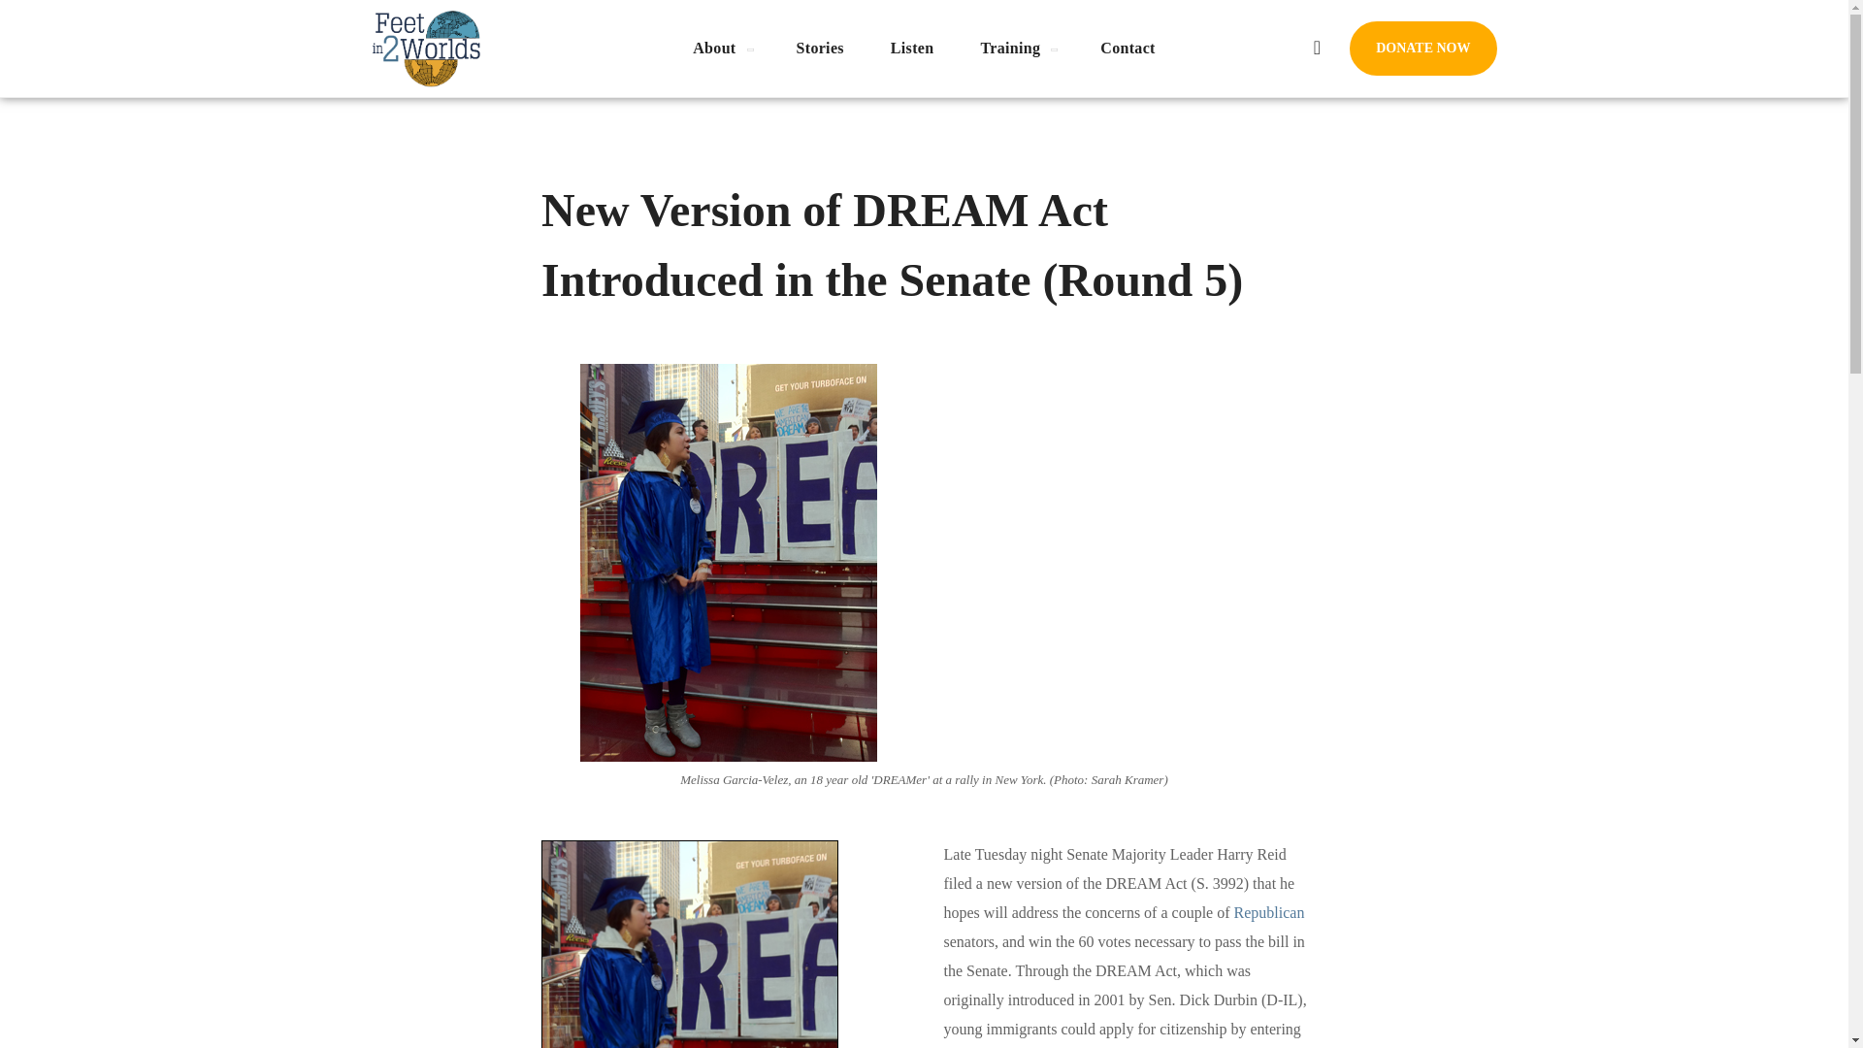  I want to click on Search, so click(1249, 56).